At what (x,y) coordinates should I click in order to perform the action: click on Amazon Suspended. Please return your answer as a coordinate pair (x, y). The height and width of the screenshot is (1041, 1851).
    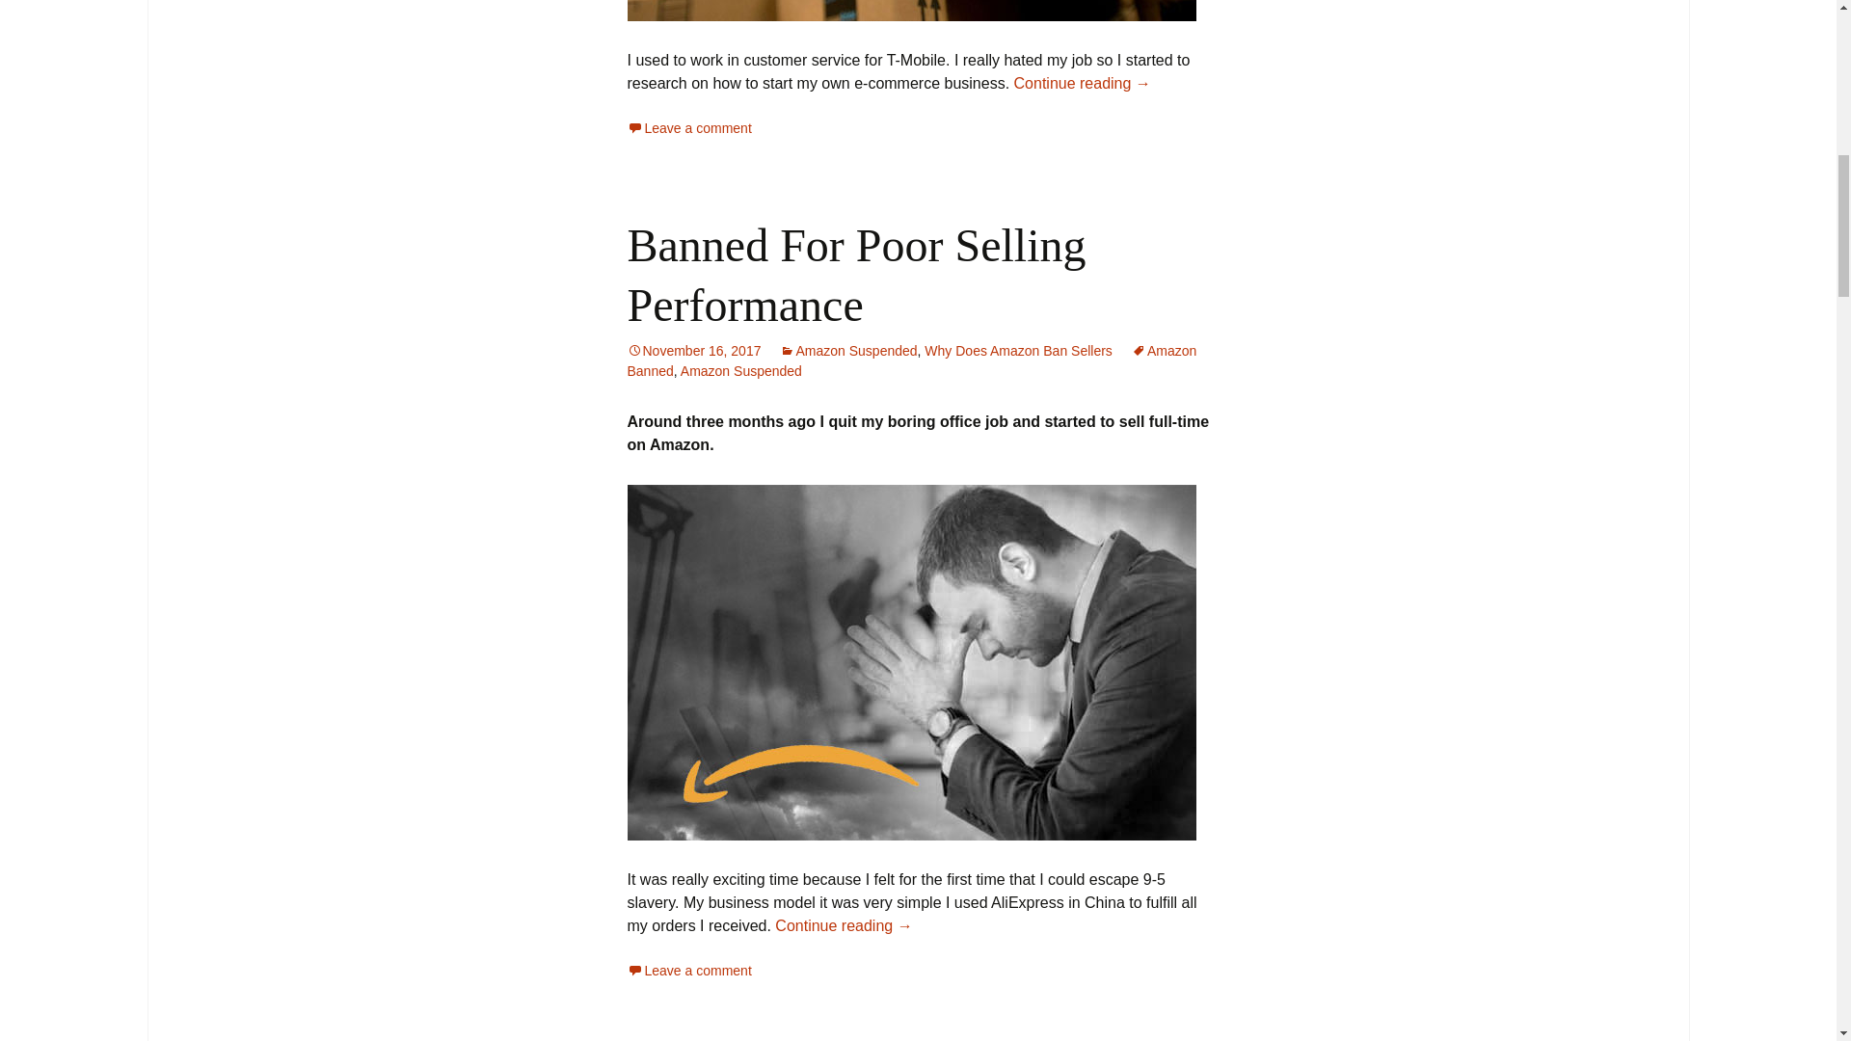
    Looking at the image, I should click on (847, 351).